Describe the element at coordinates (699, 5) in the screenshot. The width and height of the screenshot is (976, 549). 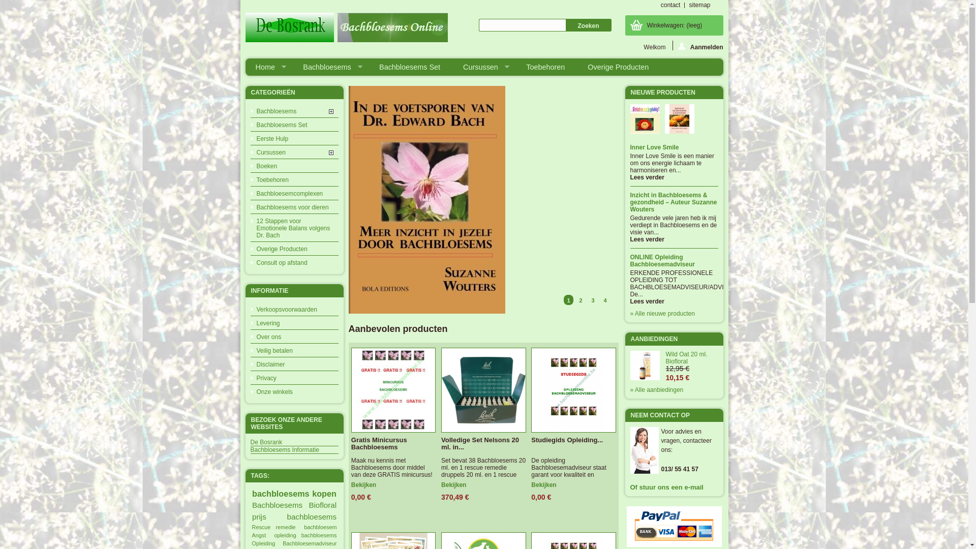
I see `sitemap` at that location.